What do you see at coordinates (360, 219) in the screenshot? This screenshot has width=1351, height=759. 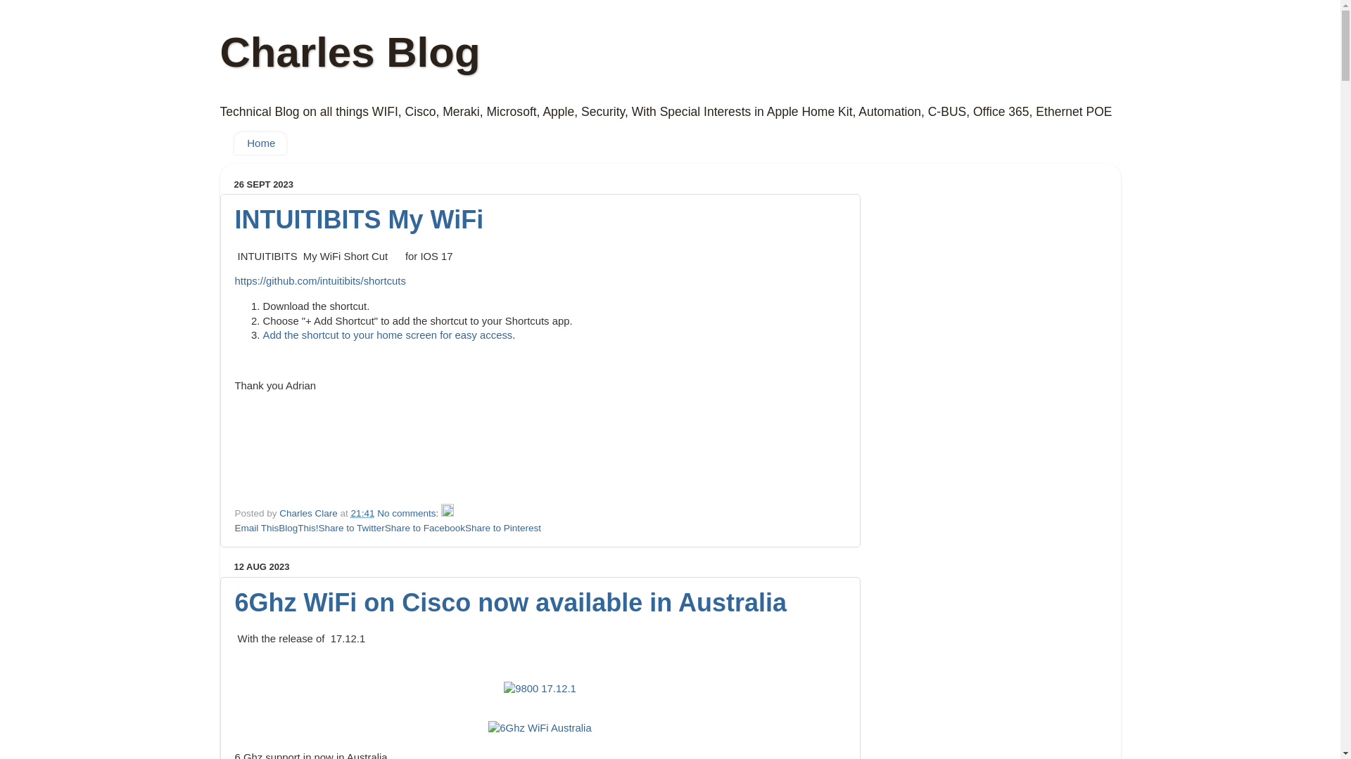 I see `INTUITIBITS My WiFi` at bounding box center [360, 219].